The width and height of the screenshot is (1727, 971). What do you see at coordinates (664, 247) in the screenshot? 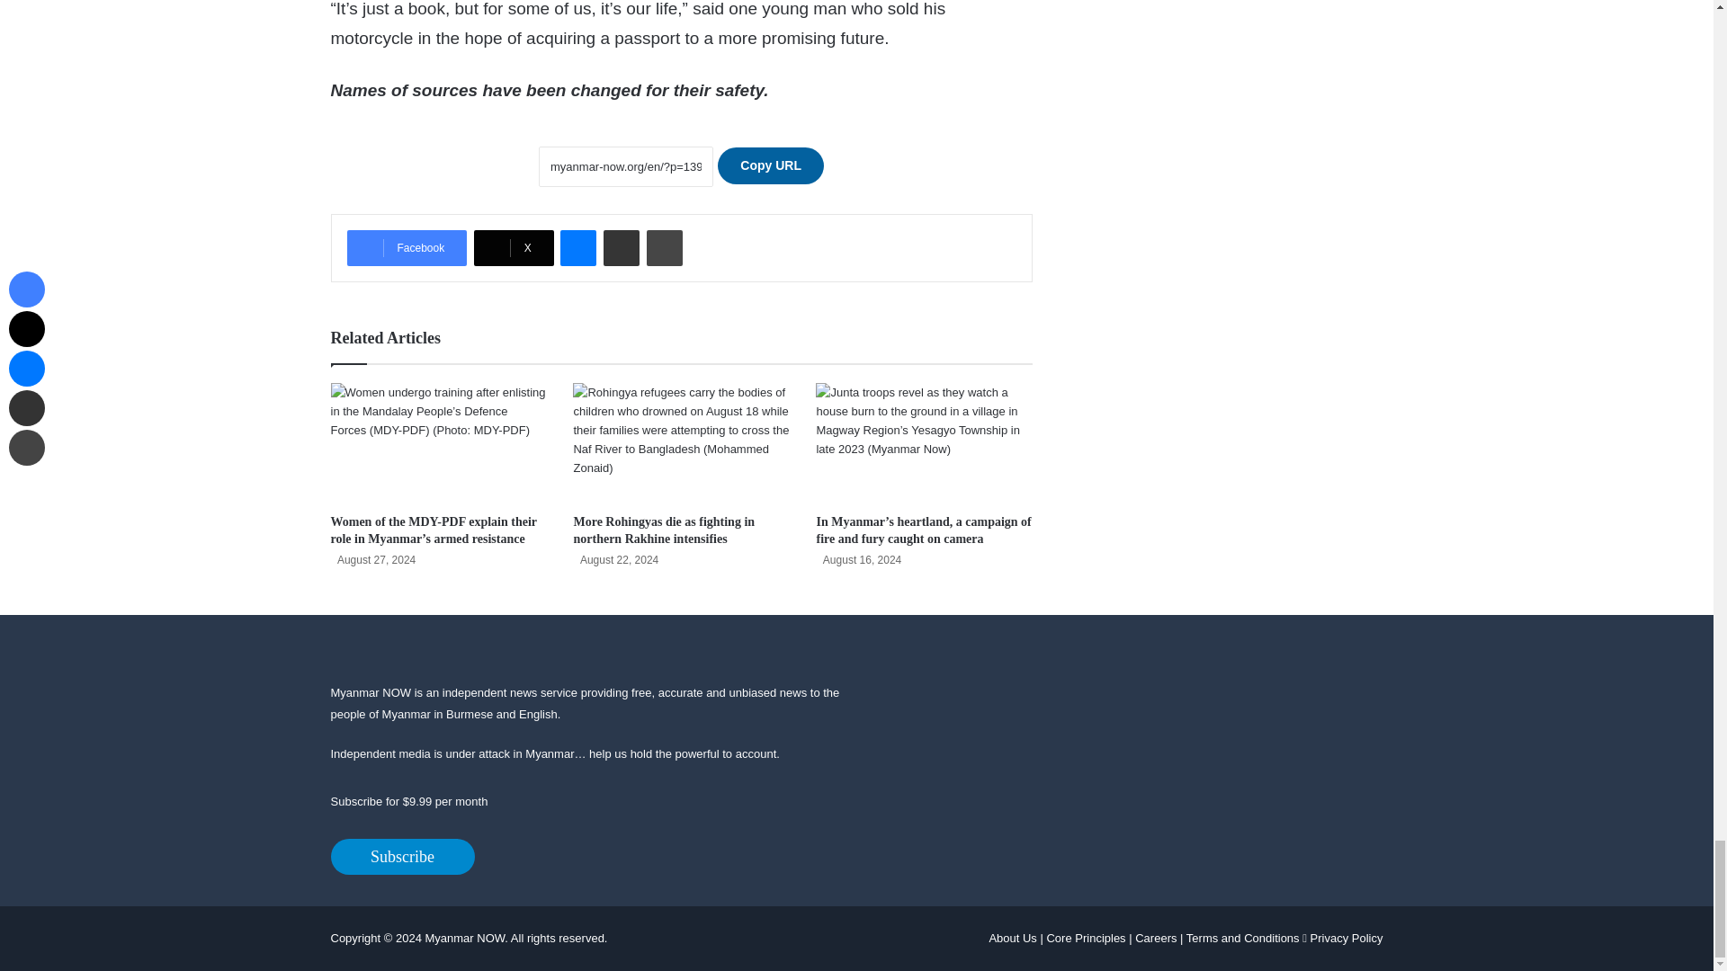
I see `Print` at bounding box center [664, 247].